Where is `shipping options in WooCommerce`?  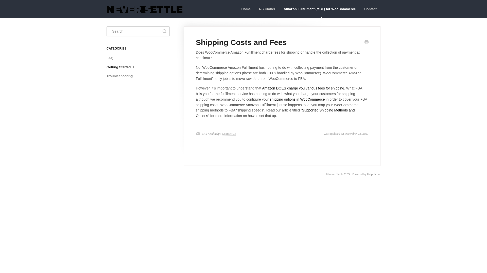 shipping options in WooCommerce is located at coordinates (297, 99).